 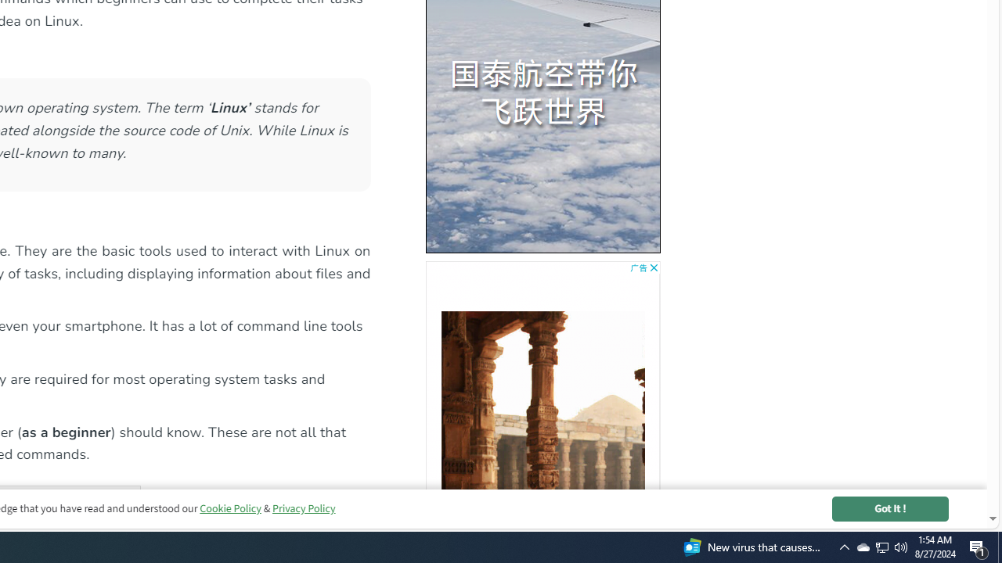 I want to click on Privacy Policy, so click(x=303, y=508).